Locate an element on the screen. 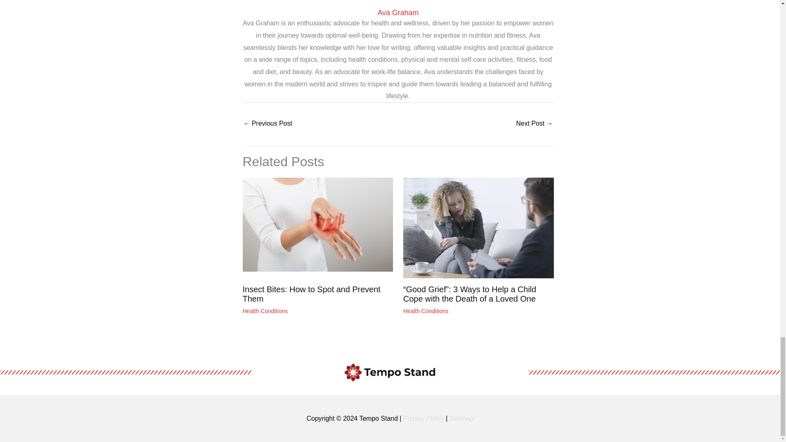 Image resolution: width=786 pixels, height=442 pixels. Health Conditions is located at coordinates (264, 311).